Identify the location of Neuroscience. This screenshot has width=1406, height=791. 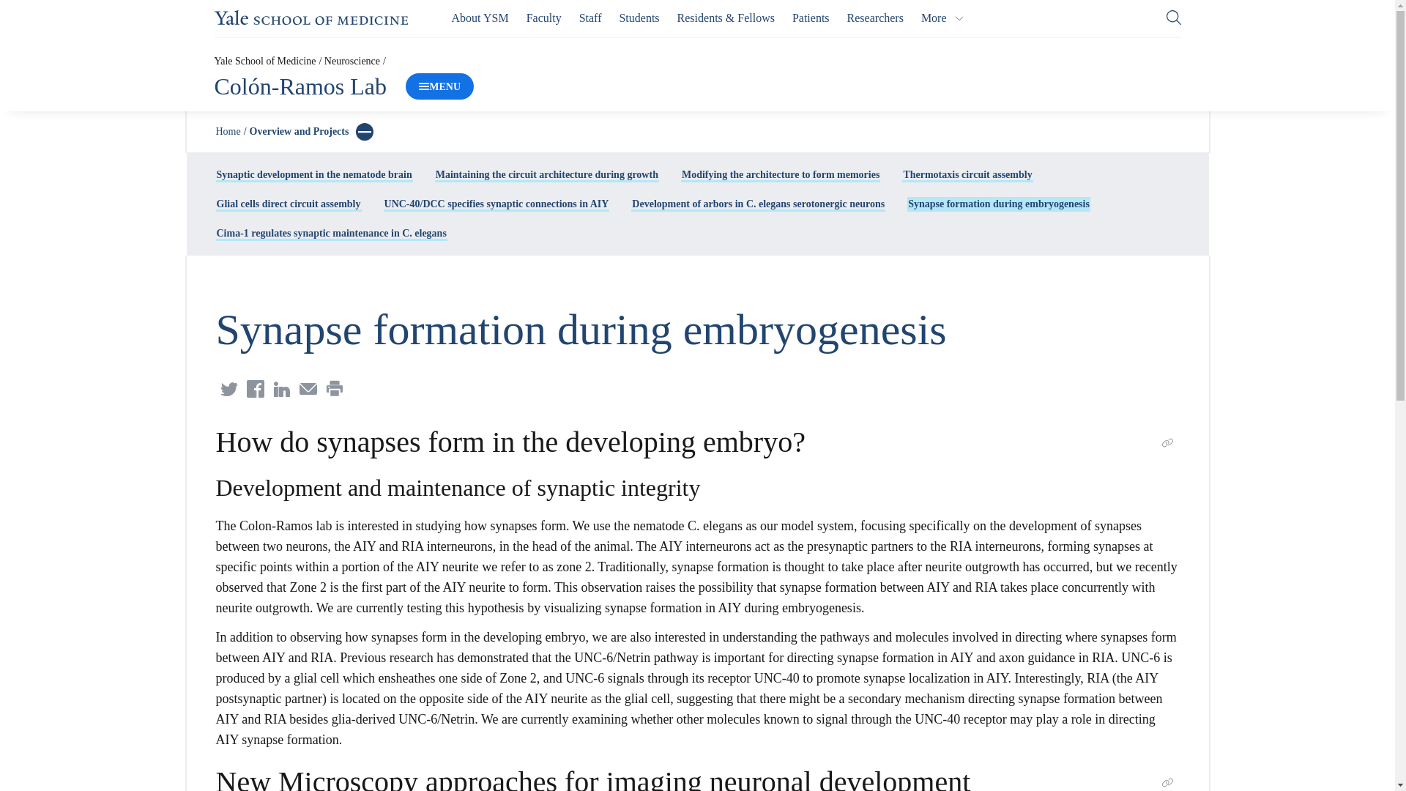
(351, 60).